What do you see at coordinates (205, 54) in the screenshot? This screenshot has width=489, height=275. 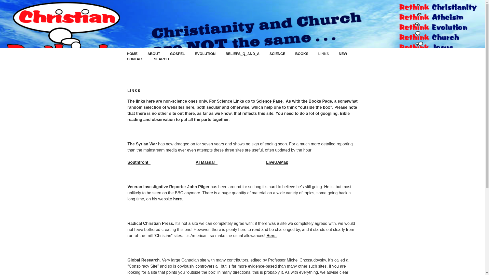 I see `EVOLUTION` at bounding box center [205, 54].